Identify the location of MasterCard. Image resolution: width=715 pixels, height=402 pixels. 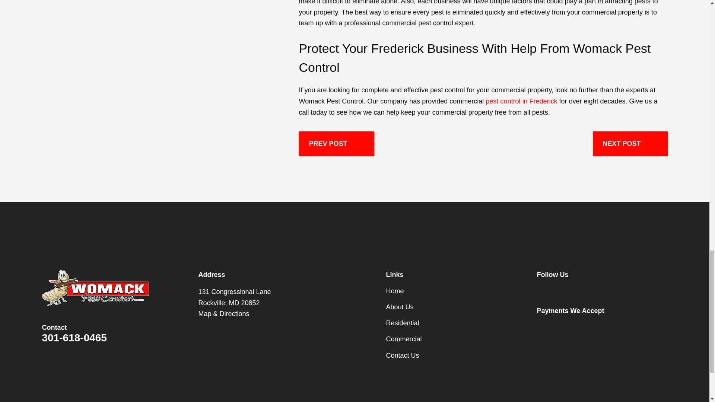
(590, 328).